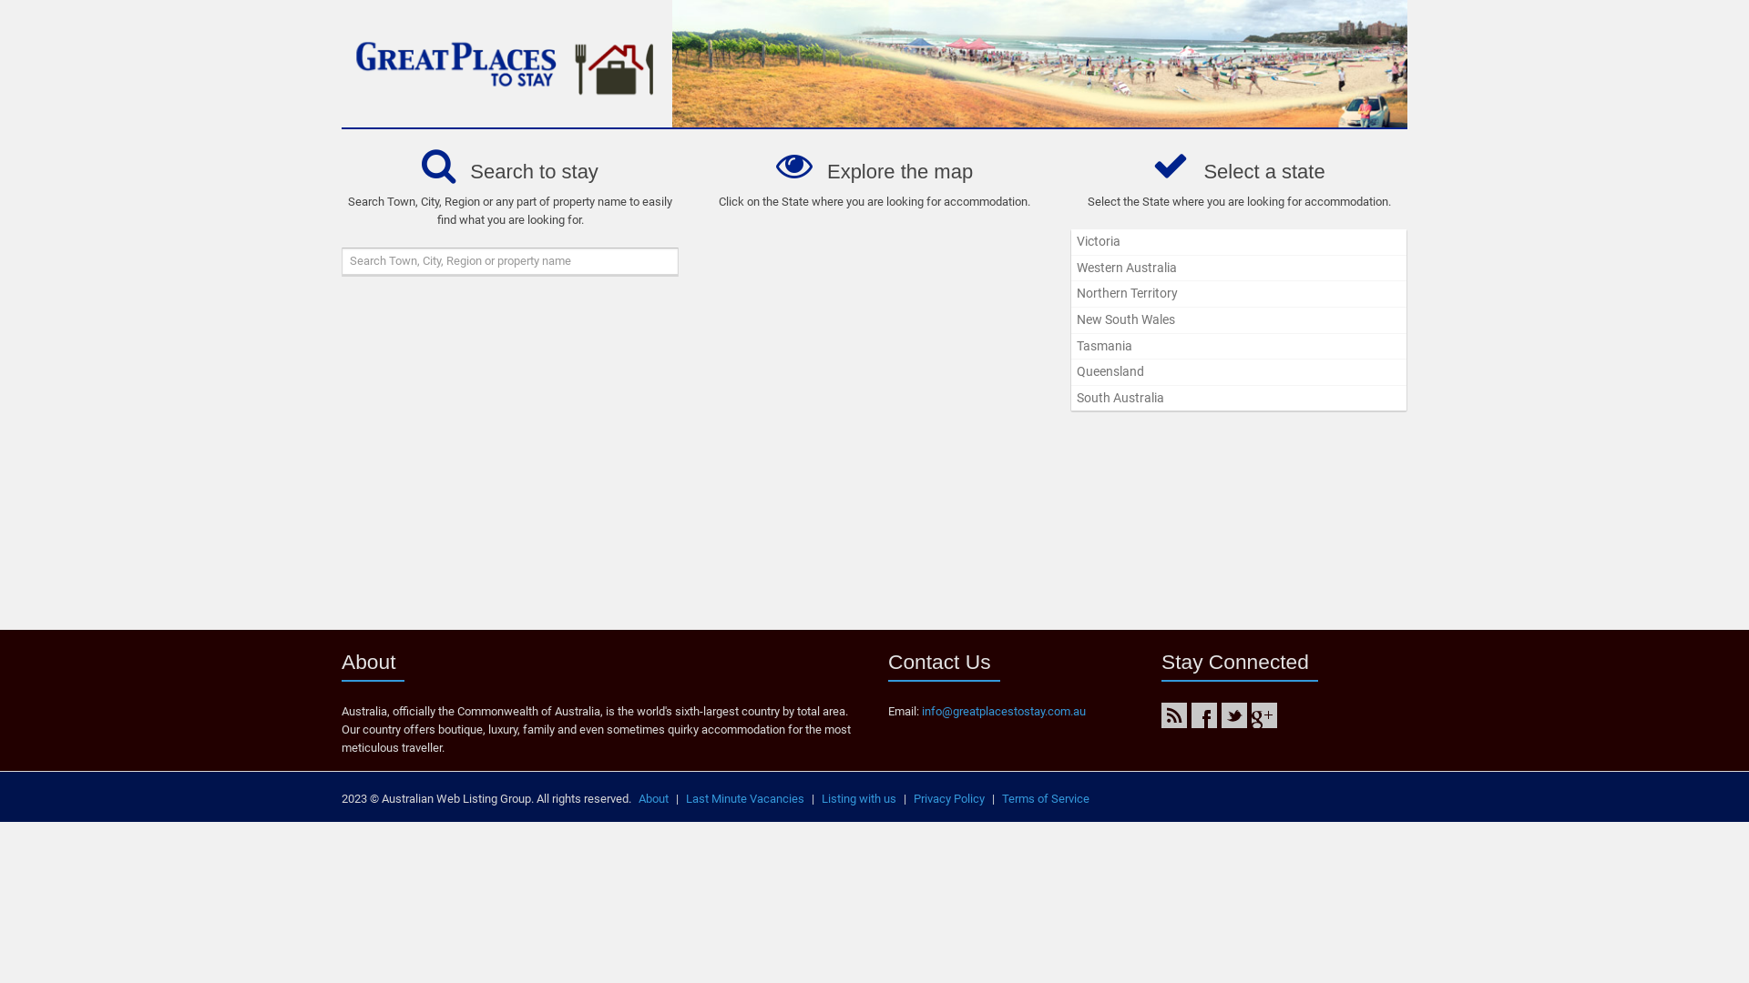  I want to click on info@greatplacestostay.com.au, so click(1004, 712).